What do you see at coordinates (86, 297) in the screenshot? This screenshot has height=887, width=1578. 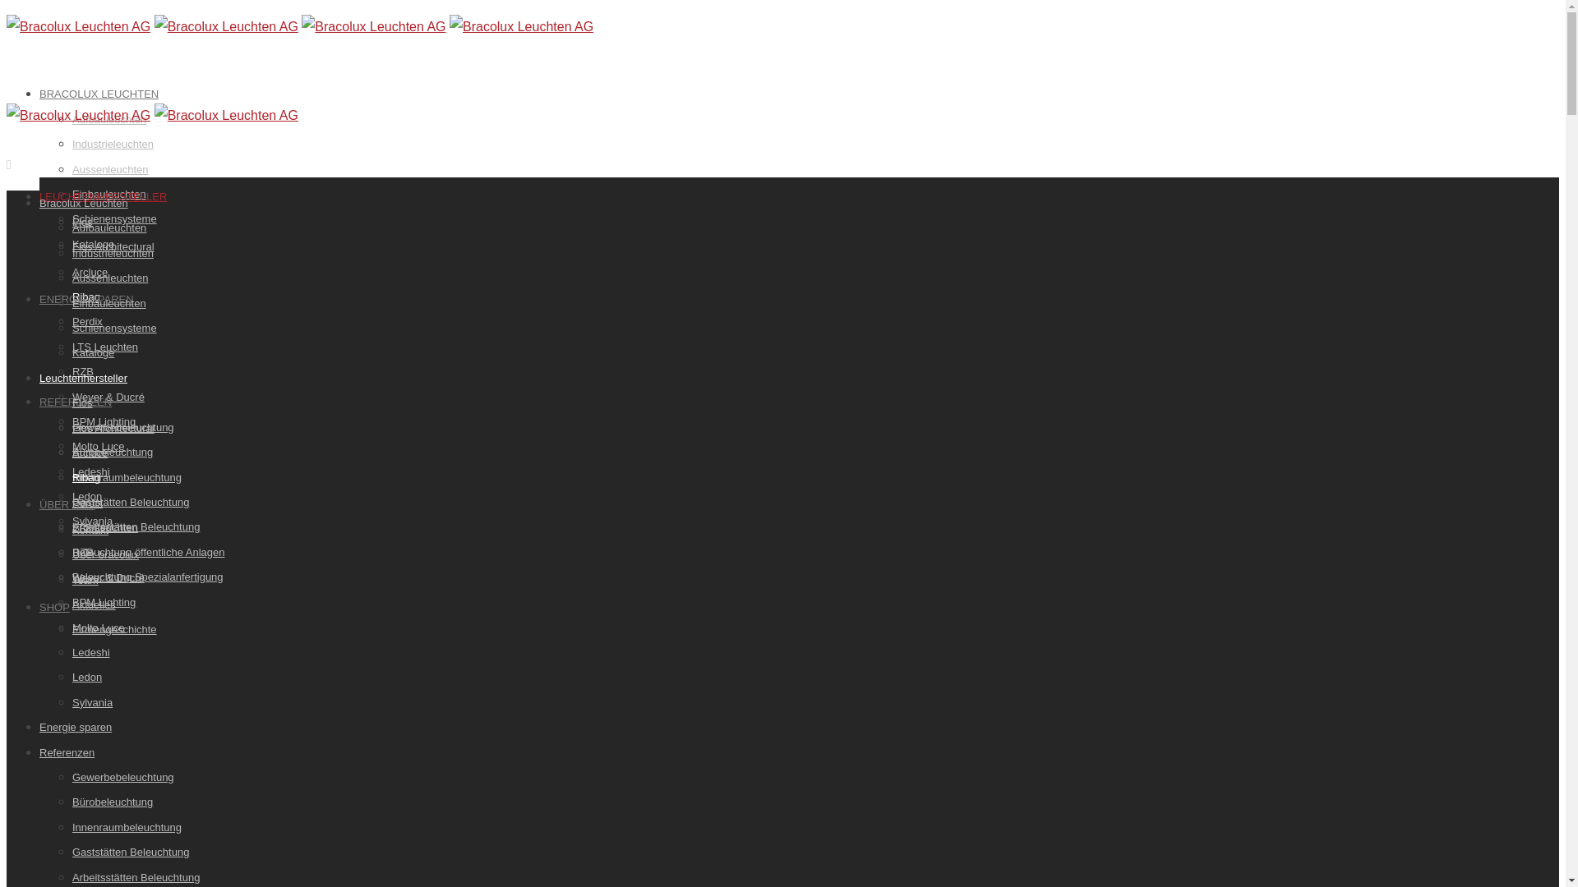 I see `Ribag` at bounding box center [86, 297].